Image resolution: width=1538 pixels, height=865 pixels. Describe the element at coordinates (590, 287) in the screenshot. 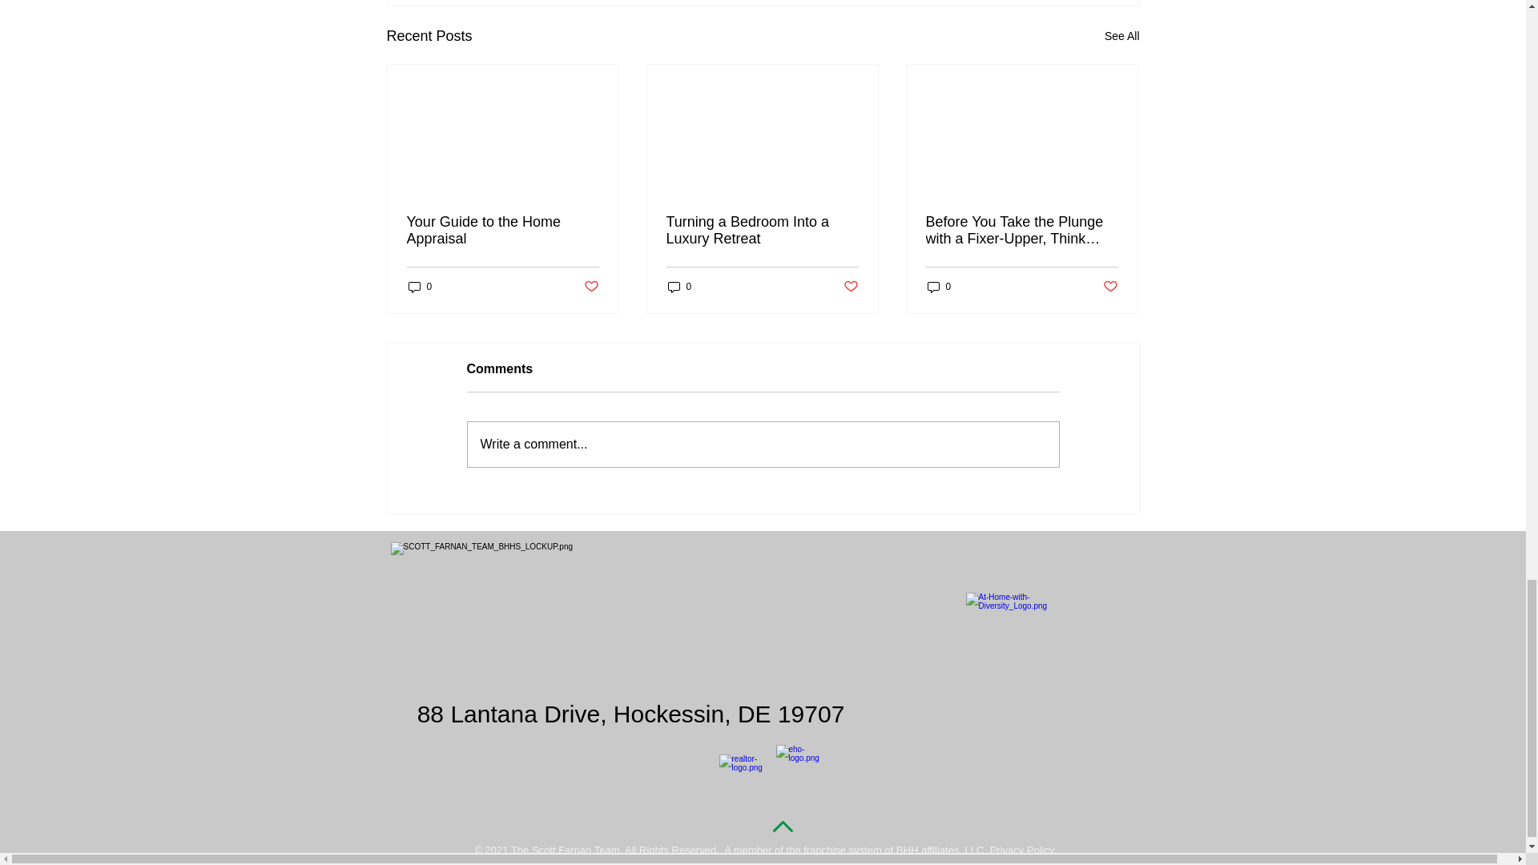

I see `Post not marked as liked` at that location.